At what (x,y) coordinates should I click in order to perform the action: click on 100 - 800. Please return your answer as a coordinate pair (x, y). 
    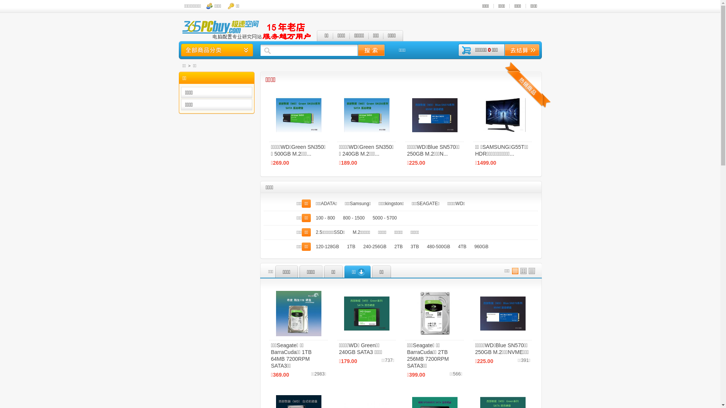
    Looking at the image, I should click on (325, 218).